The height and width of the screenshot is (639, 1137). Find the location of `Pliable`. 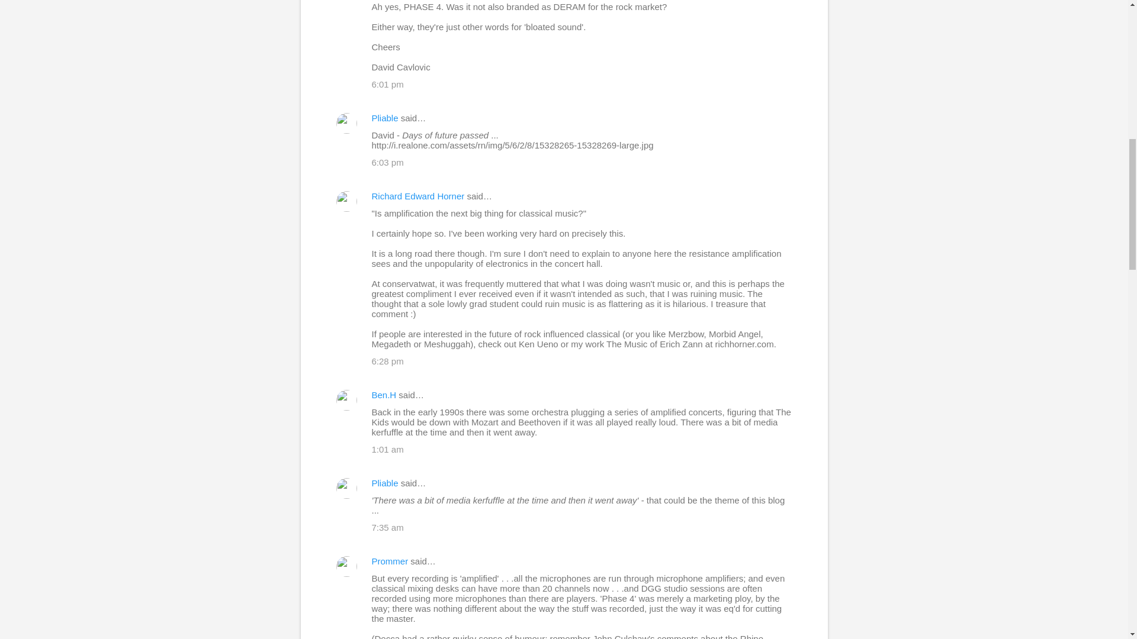

Pliable is located at coordinates (385, 118).